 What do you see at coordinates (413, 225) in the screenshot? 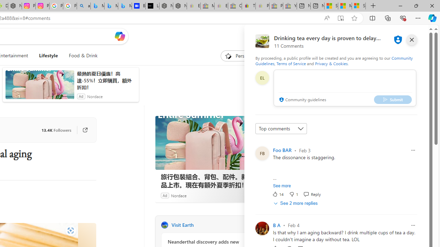
I see `Report comment` at bounding box center [413, 225].